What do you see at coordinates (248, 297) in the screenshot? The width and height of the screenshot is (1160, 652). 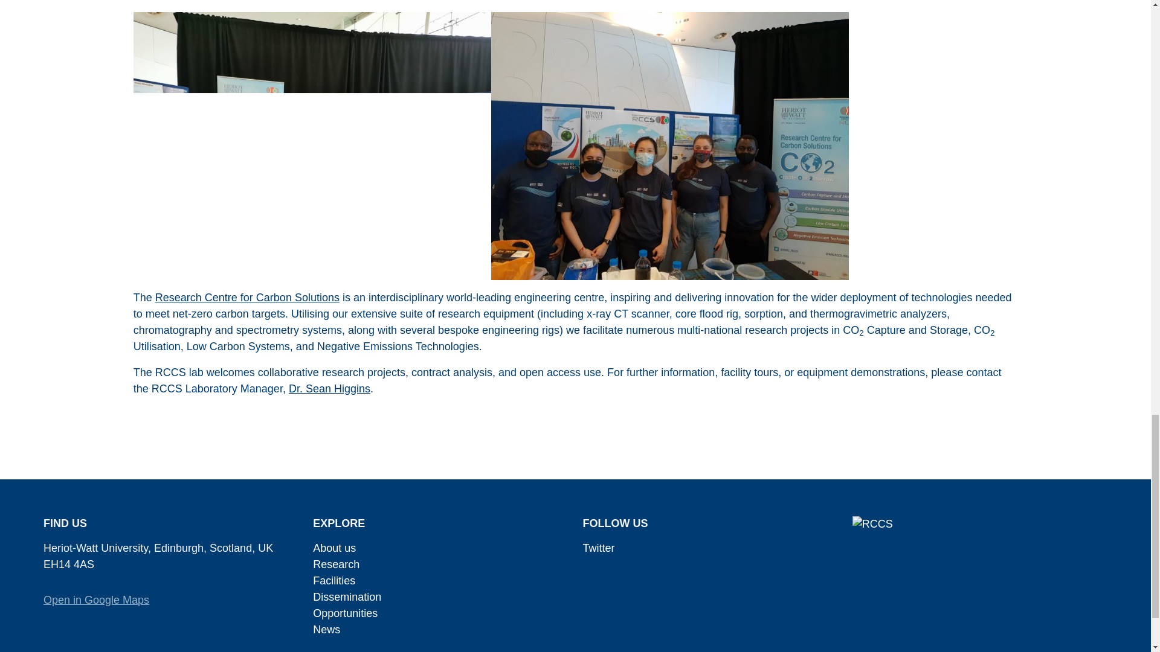 I see `Research Centre for Carbon Solutions` at bounding box center [248, 297].